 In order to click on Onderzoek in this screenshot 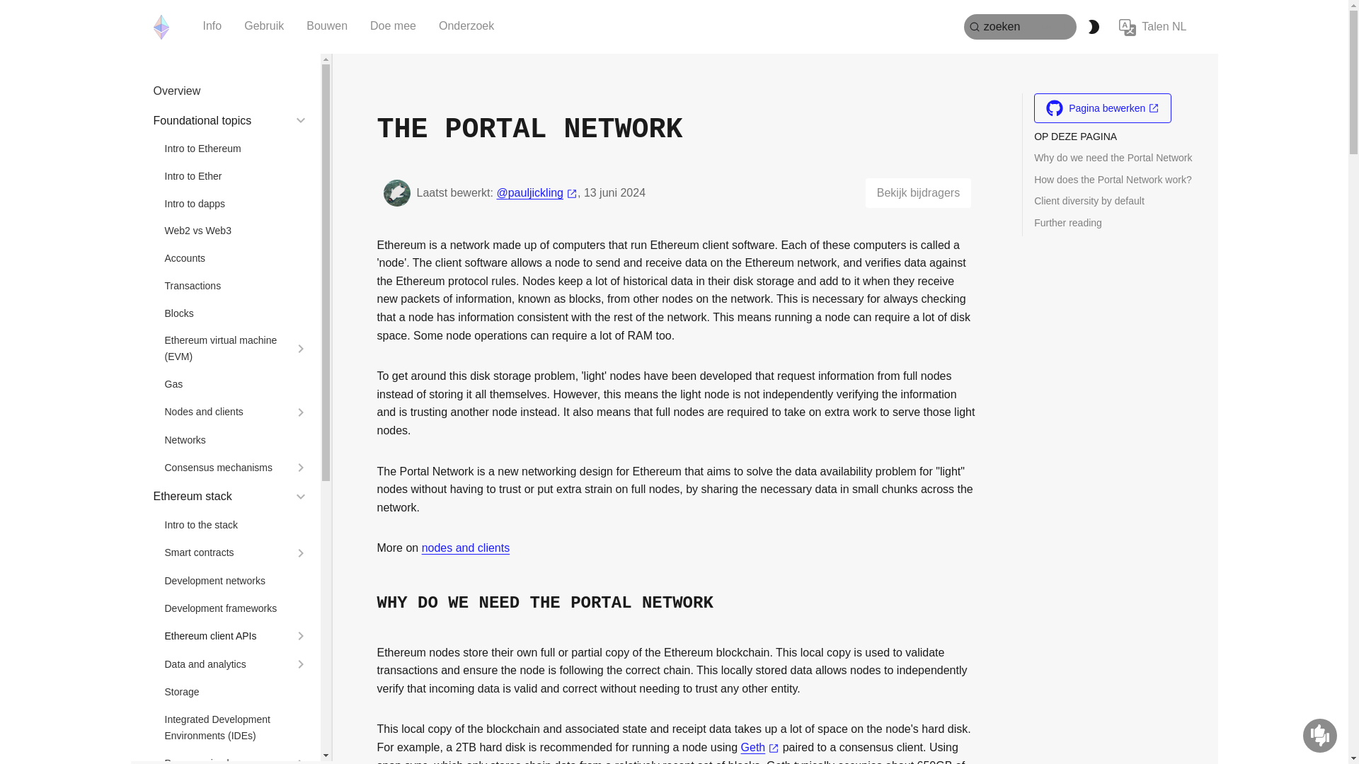, I will do `click(466, 26)`.